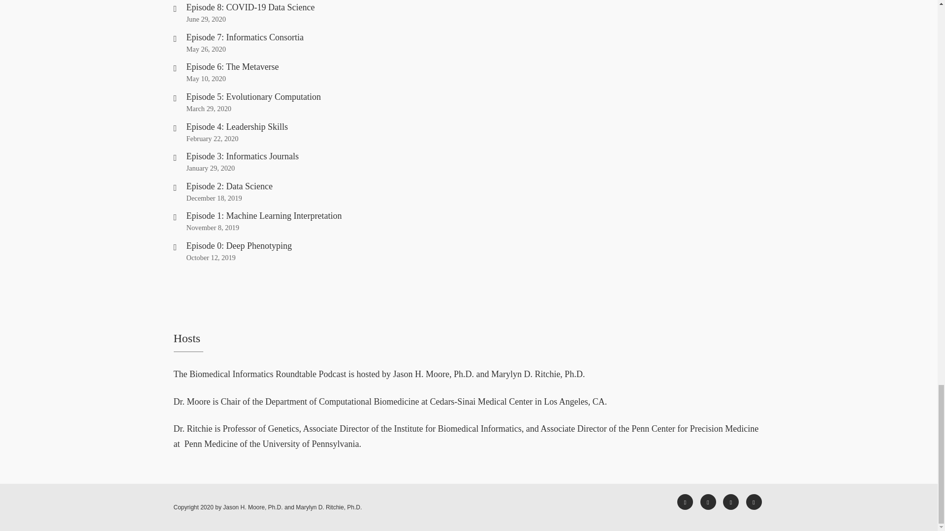 Image resolution: width=945 pixels, height=531 pixels. Describe the element at coordinates (253, 96) in the screenshot. I see `Episode 5: Evolutionary Computation` at that location.